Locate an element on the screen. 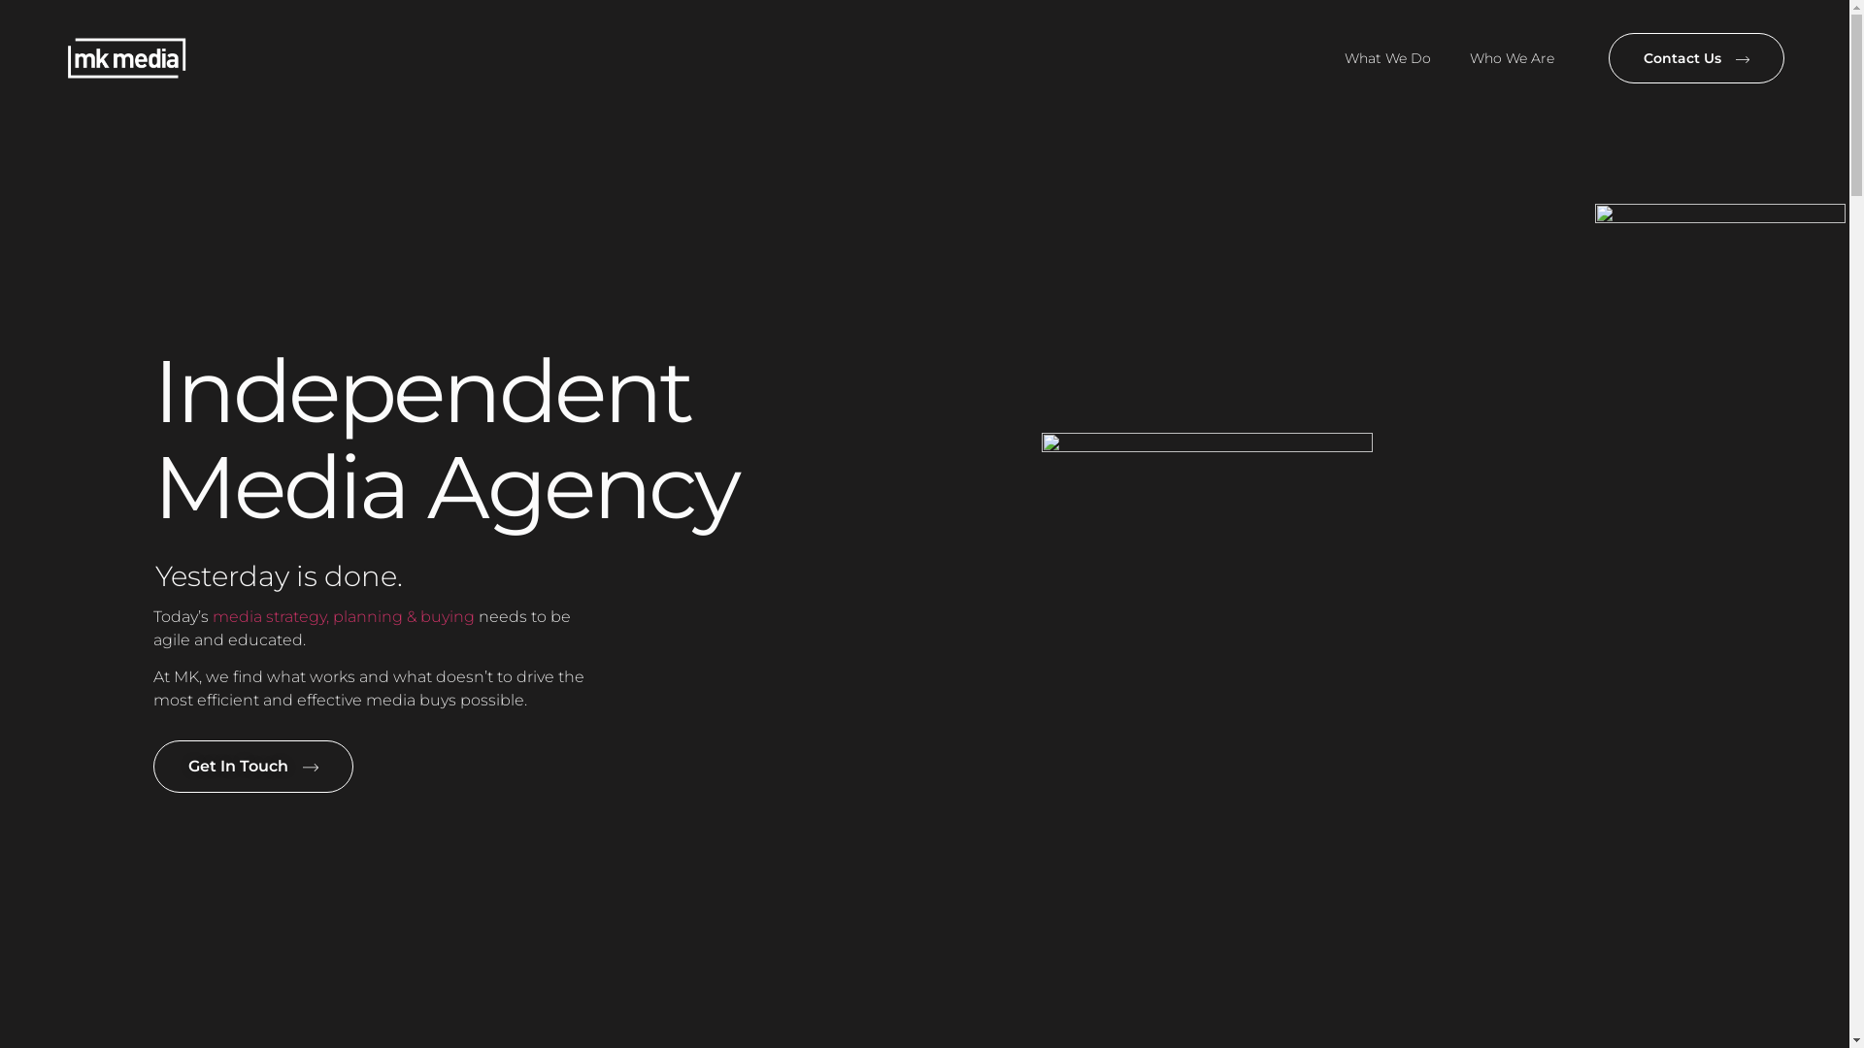 Image resolution: width=1864 pixels, height=1048 pixels. Get In Touch is located at coordinates (253, 767).